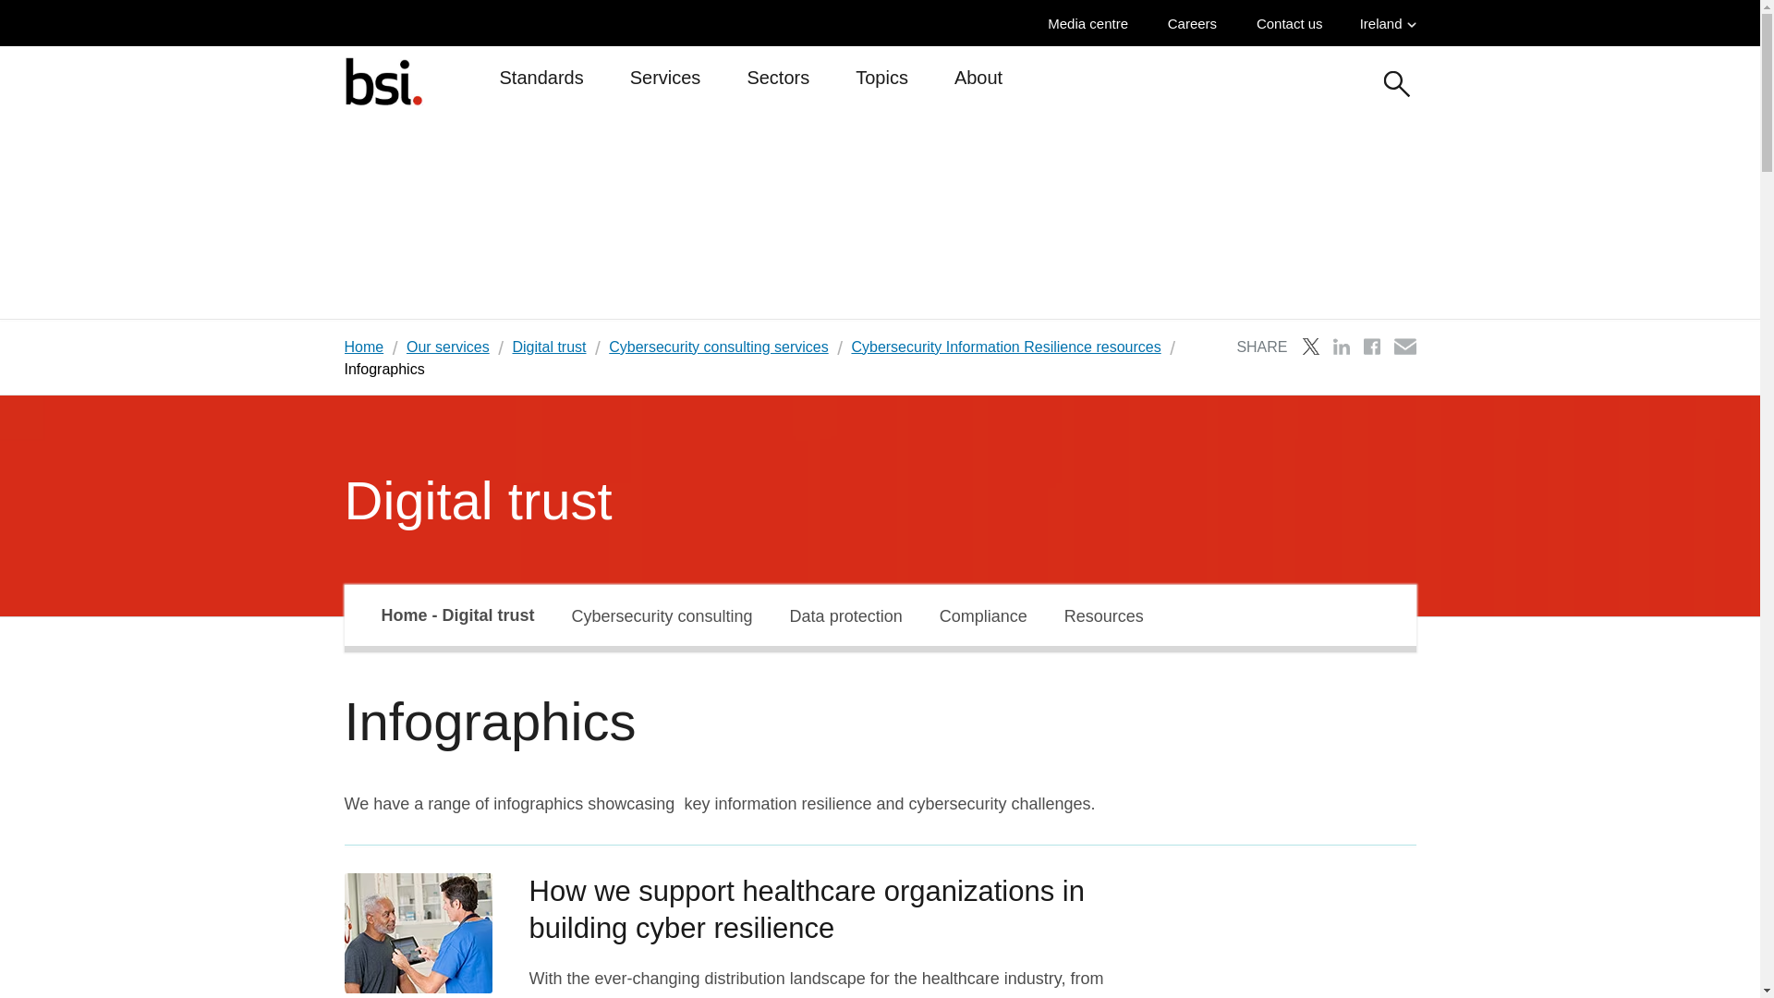  I want to click on logo, so click(383, 80).